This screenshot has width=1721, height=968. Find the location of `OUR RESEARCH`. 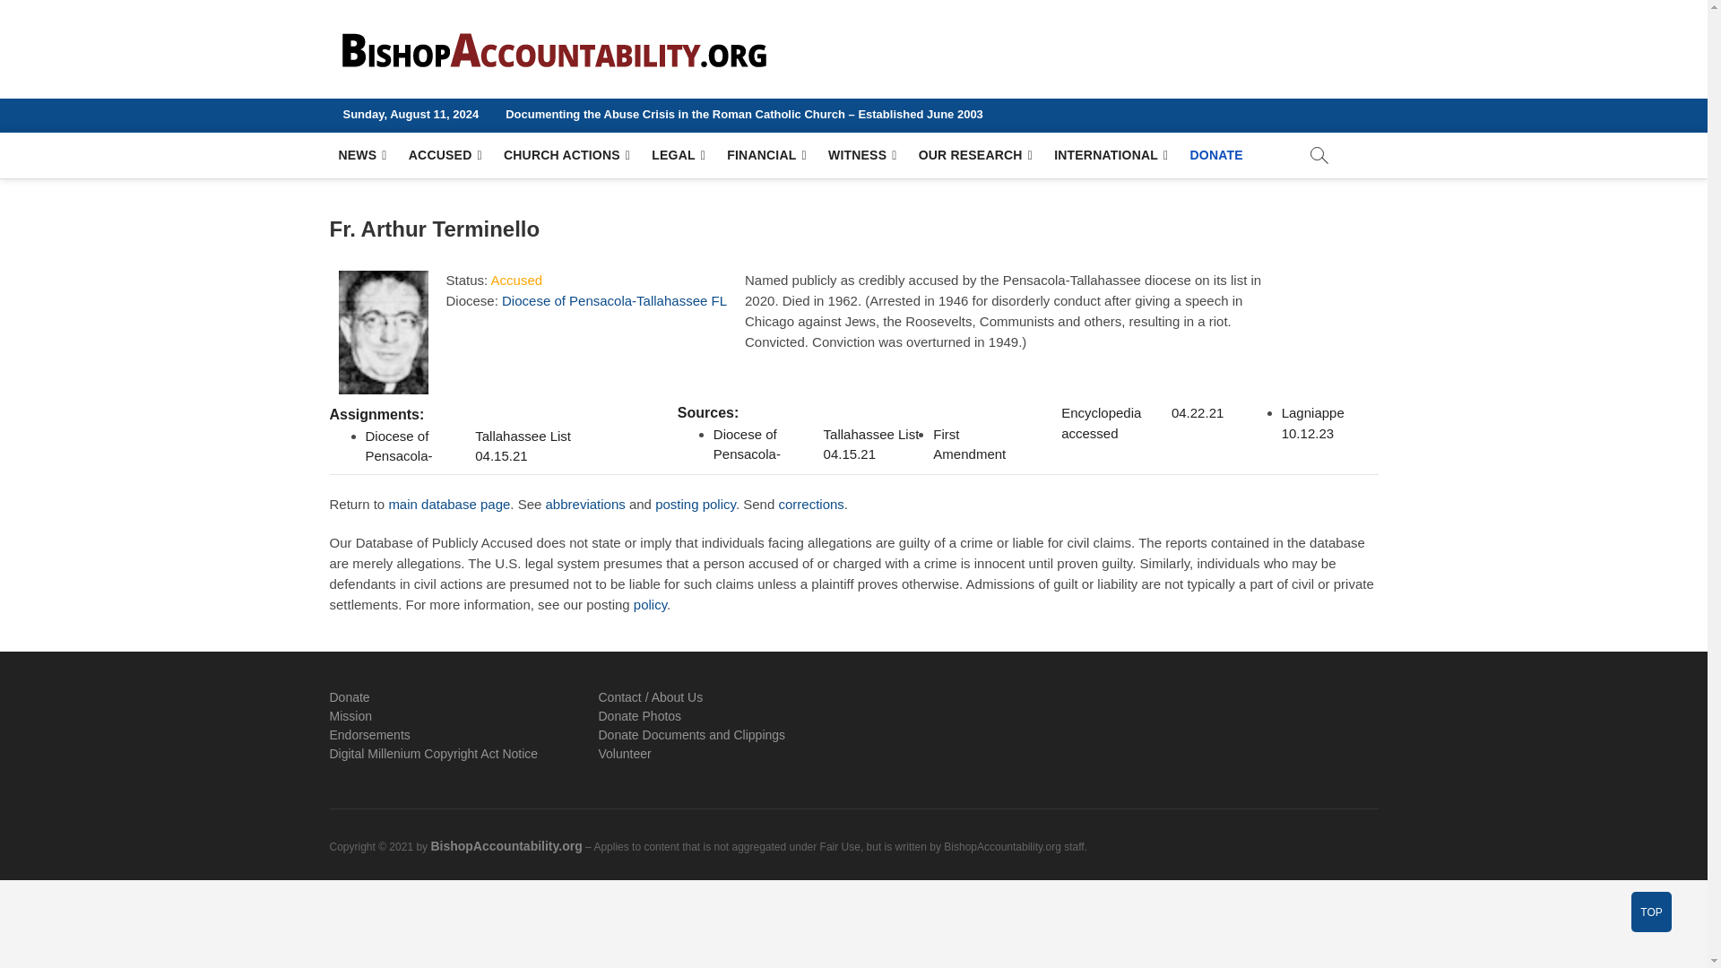

OUR RESEARCH is located at coordinates (975, 154).